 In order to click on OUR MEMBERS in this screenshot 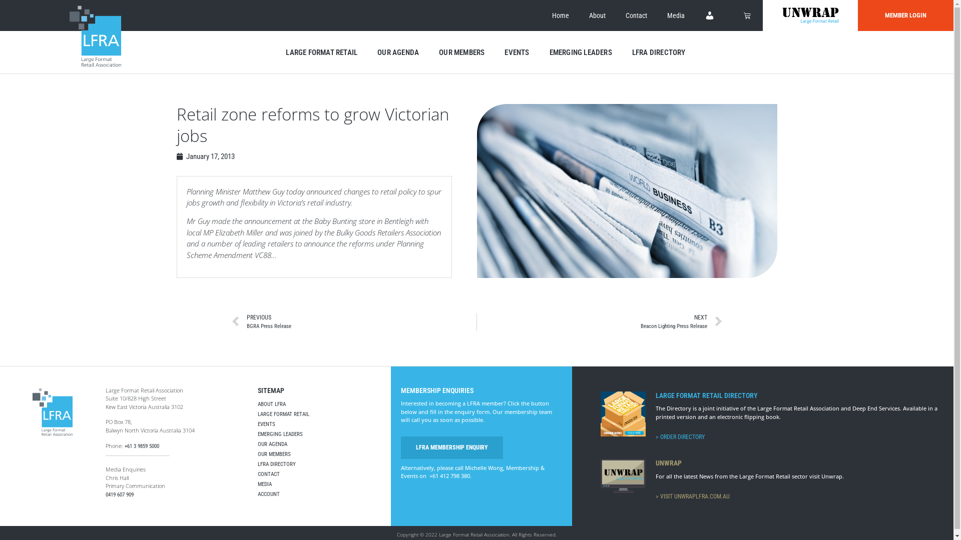, I will do `click(319, 454)`.